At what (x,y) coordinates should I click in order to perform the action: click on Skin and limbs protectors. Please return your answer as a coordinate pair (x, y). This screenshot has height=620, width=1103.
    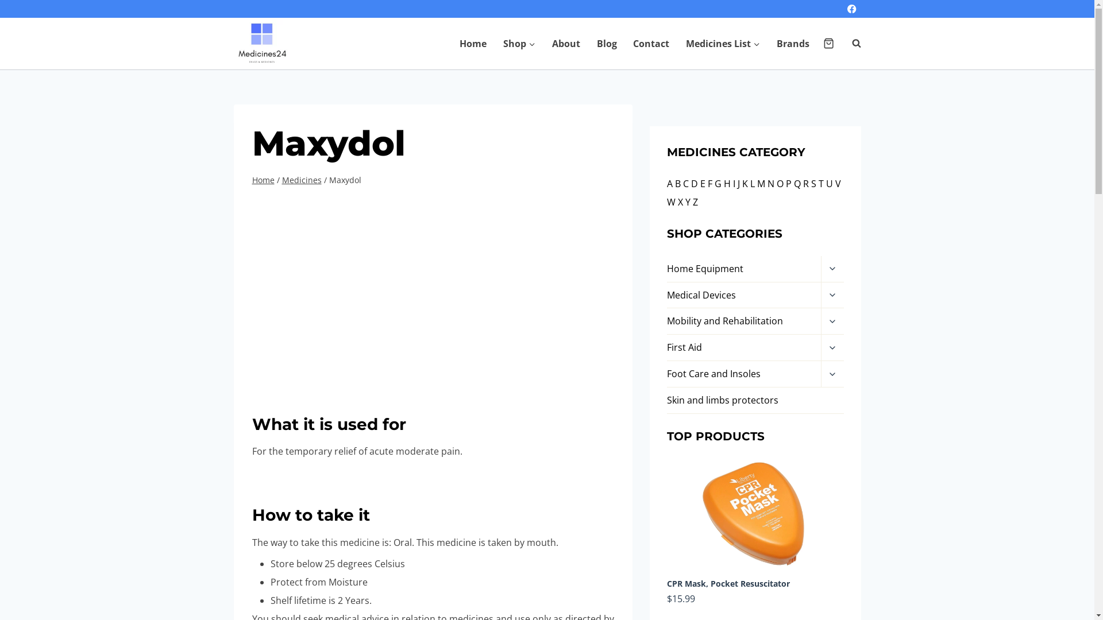
    Looking at the image, I should click on (755, 401).